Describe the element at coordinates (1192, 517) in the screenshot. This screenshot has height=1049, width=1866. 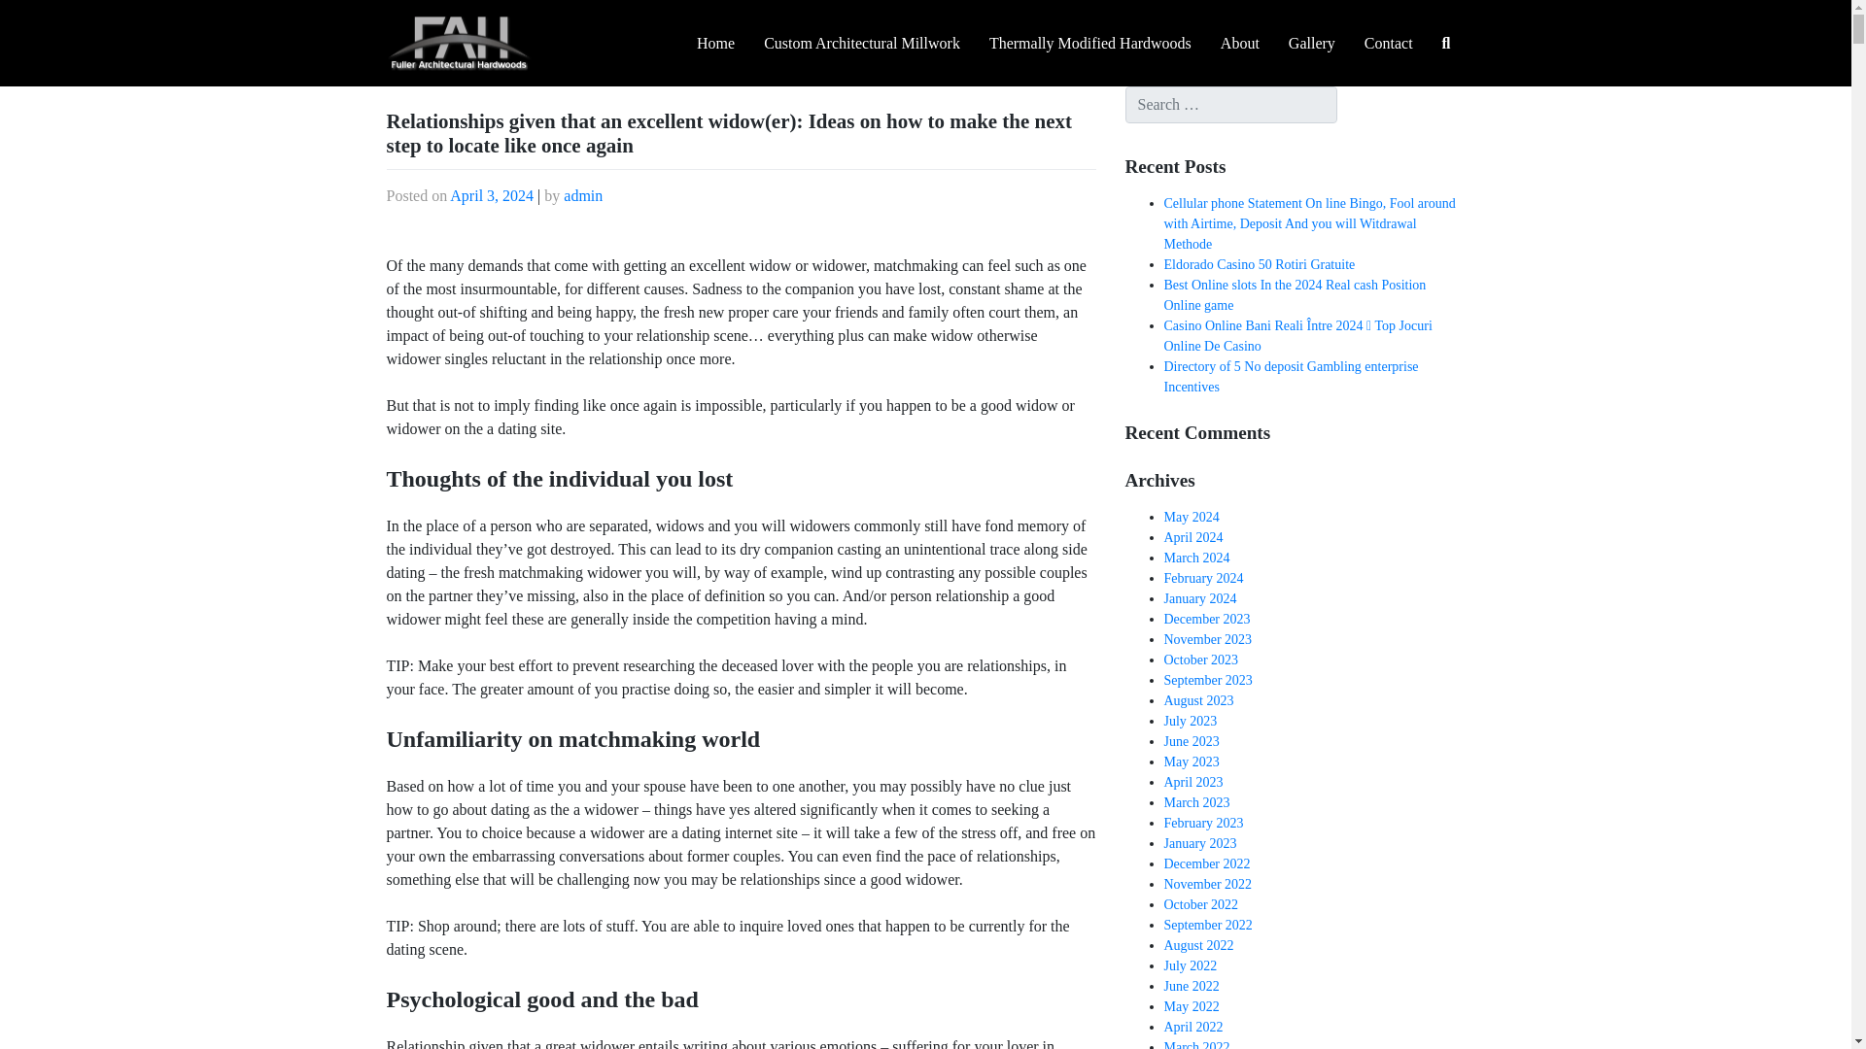
I see `May 2024` at that location.